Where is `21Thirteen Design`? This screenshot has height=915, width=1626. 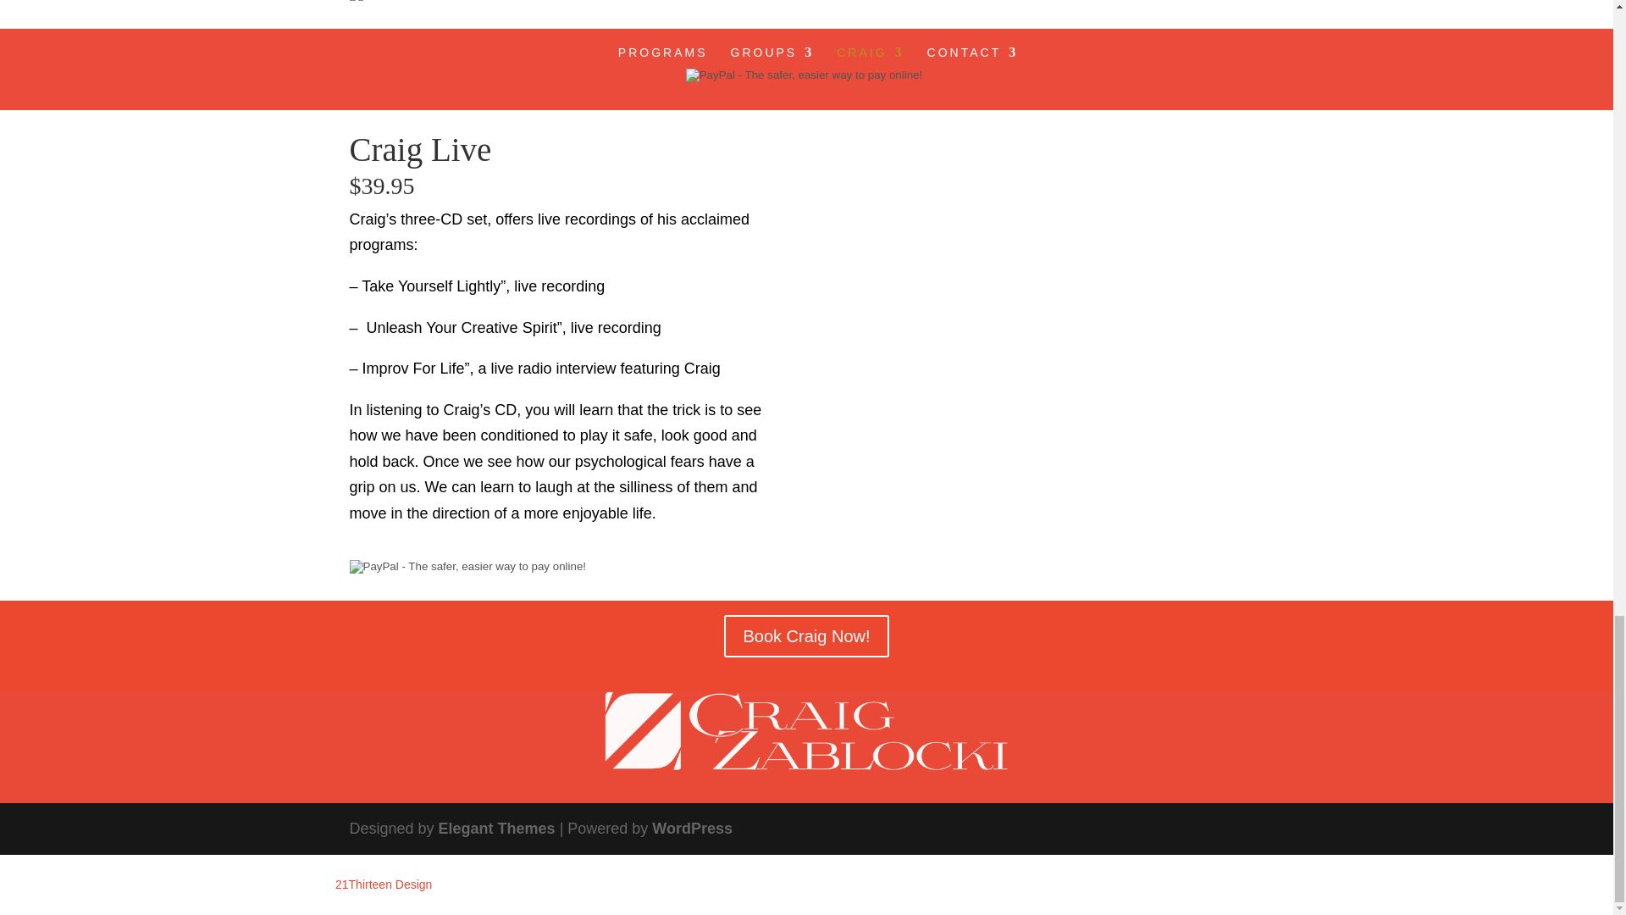 21Thirteen Design is located at coordinates (383, 884).